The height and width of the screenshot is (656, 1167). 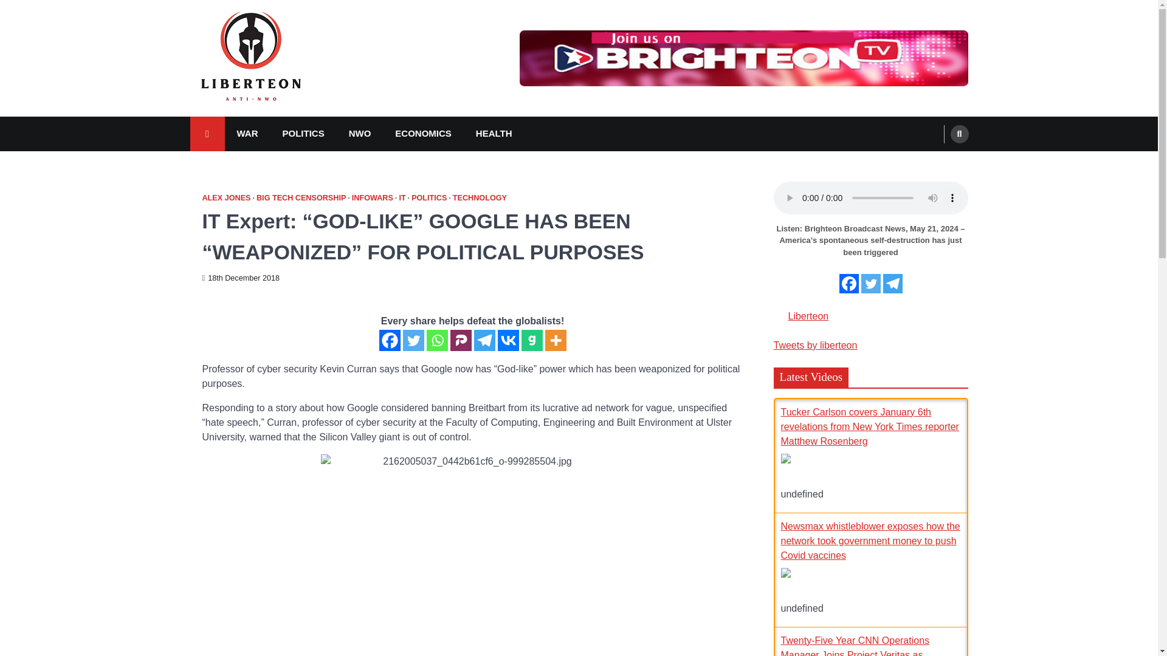 What do you see at coordinates (250, 120) in the screenshot?
I see `LIBERTEON` at bounding box center [250, 120].